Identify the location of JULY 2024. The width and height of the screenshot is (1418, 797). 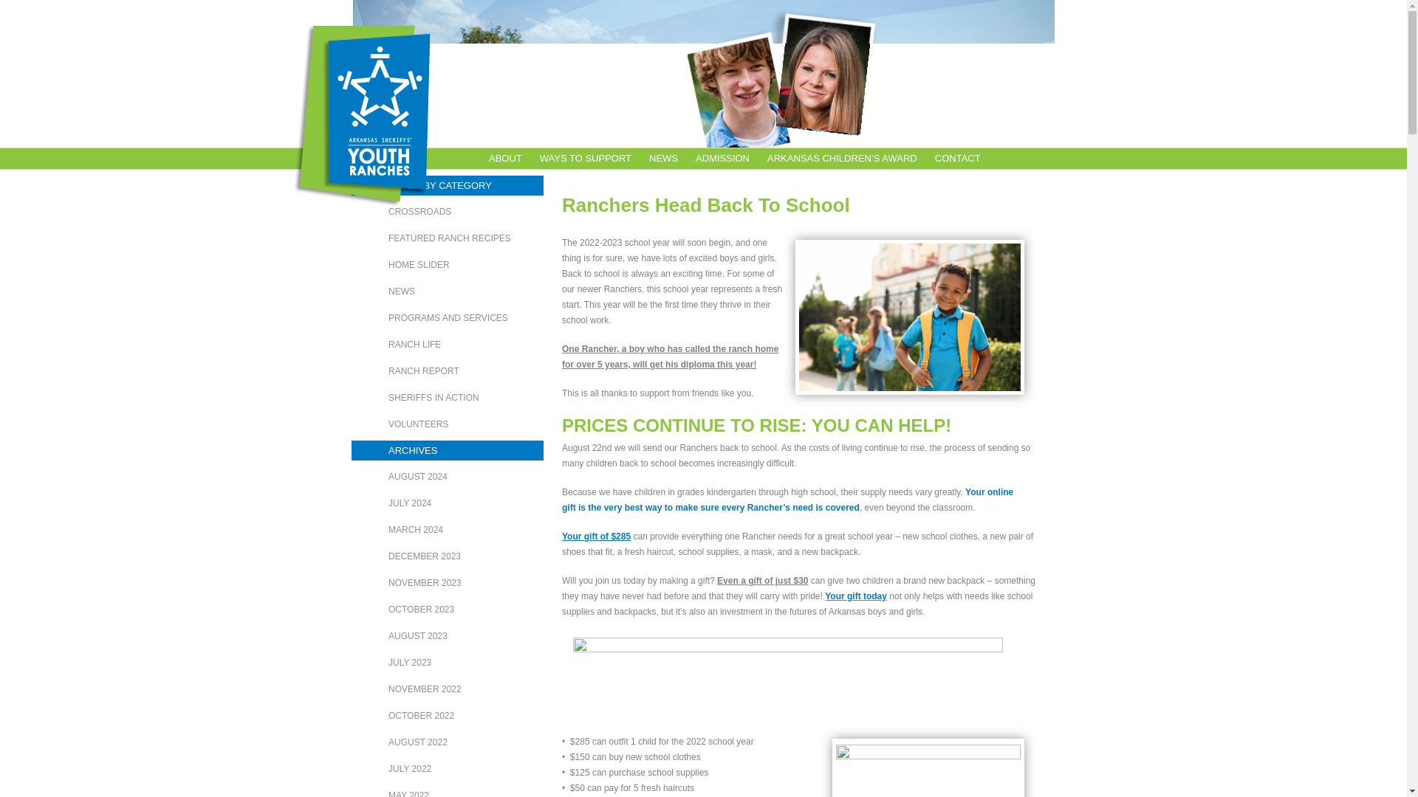
(448, 503).